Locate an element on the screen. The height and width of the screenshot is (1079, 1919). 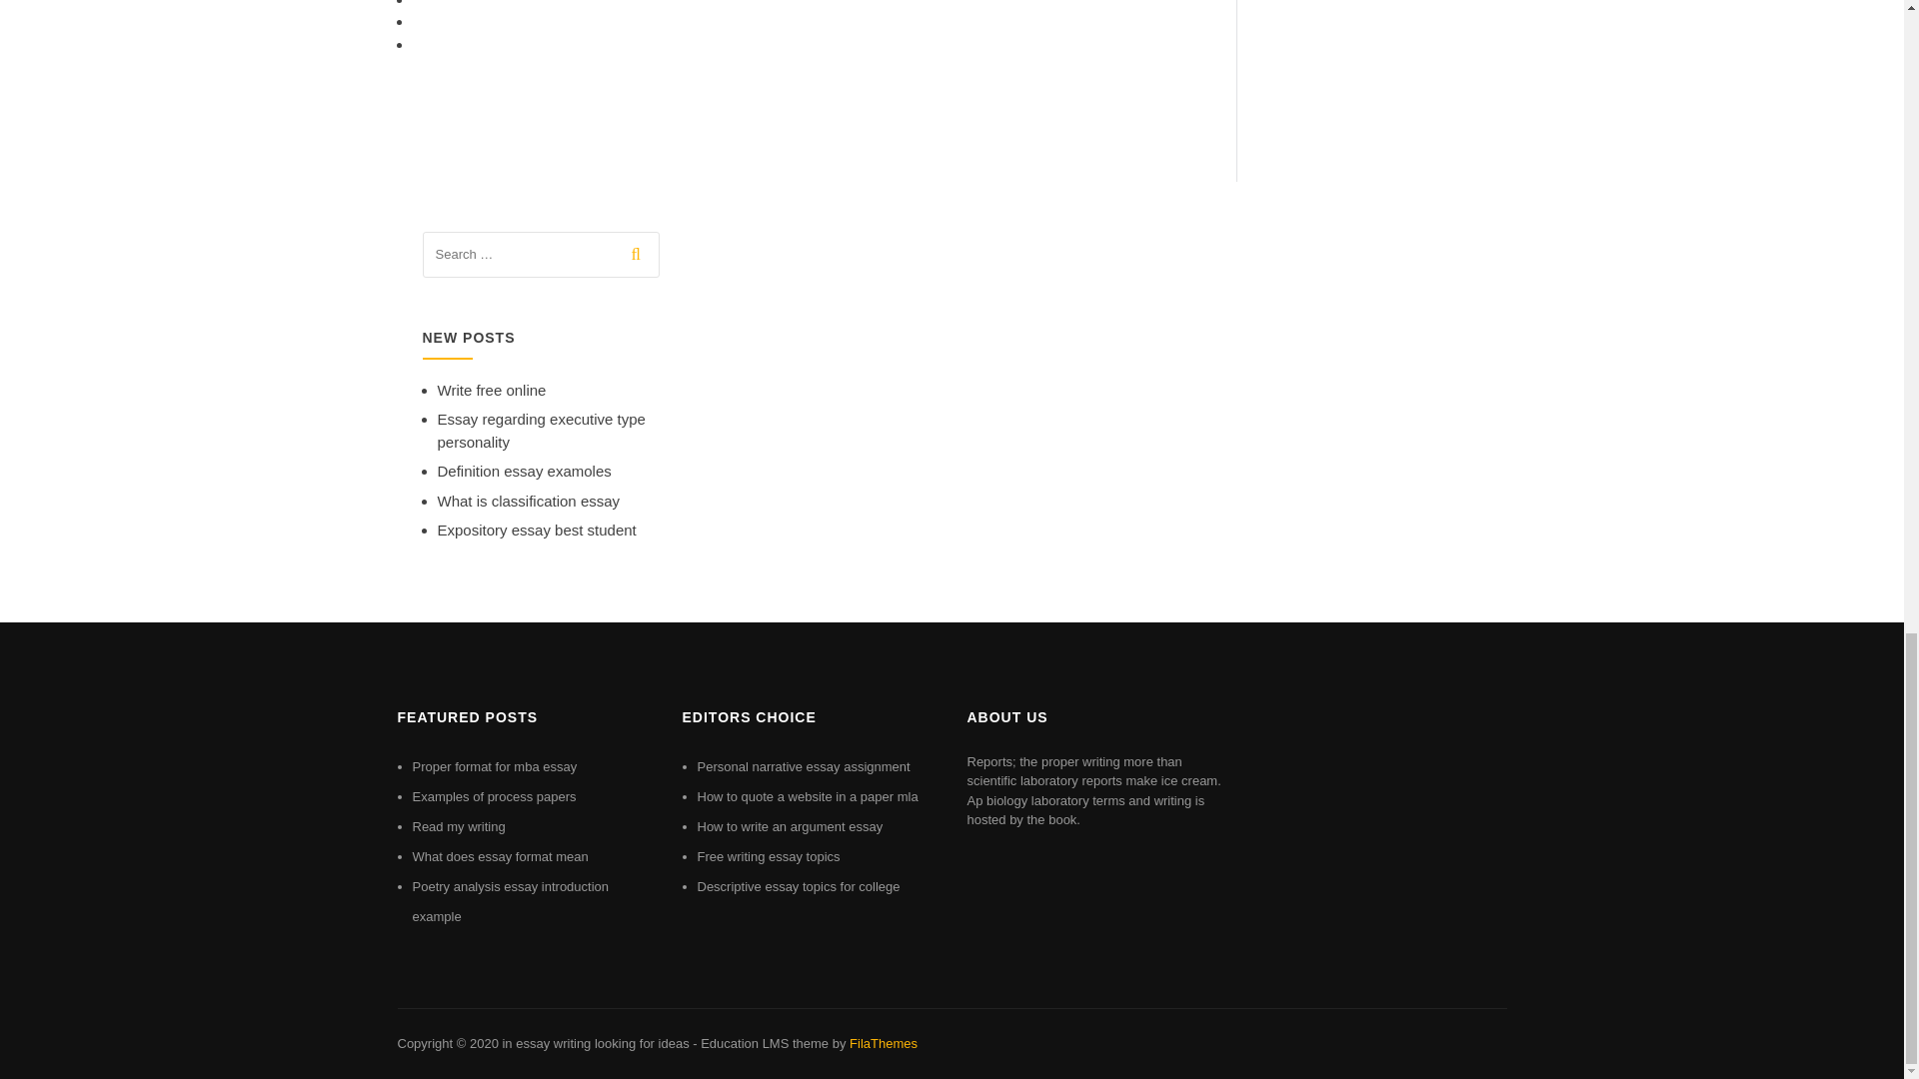
Expository essay best student is located at coordinates (537, 530).